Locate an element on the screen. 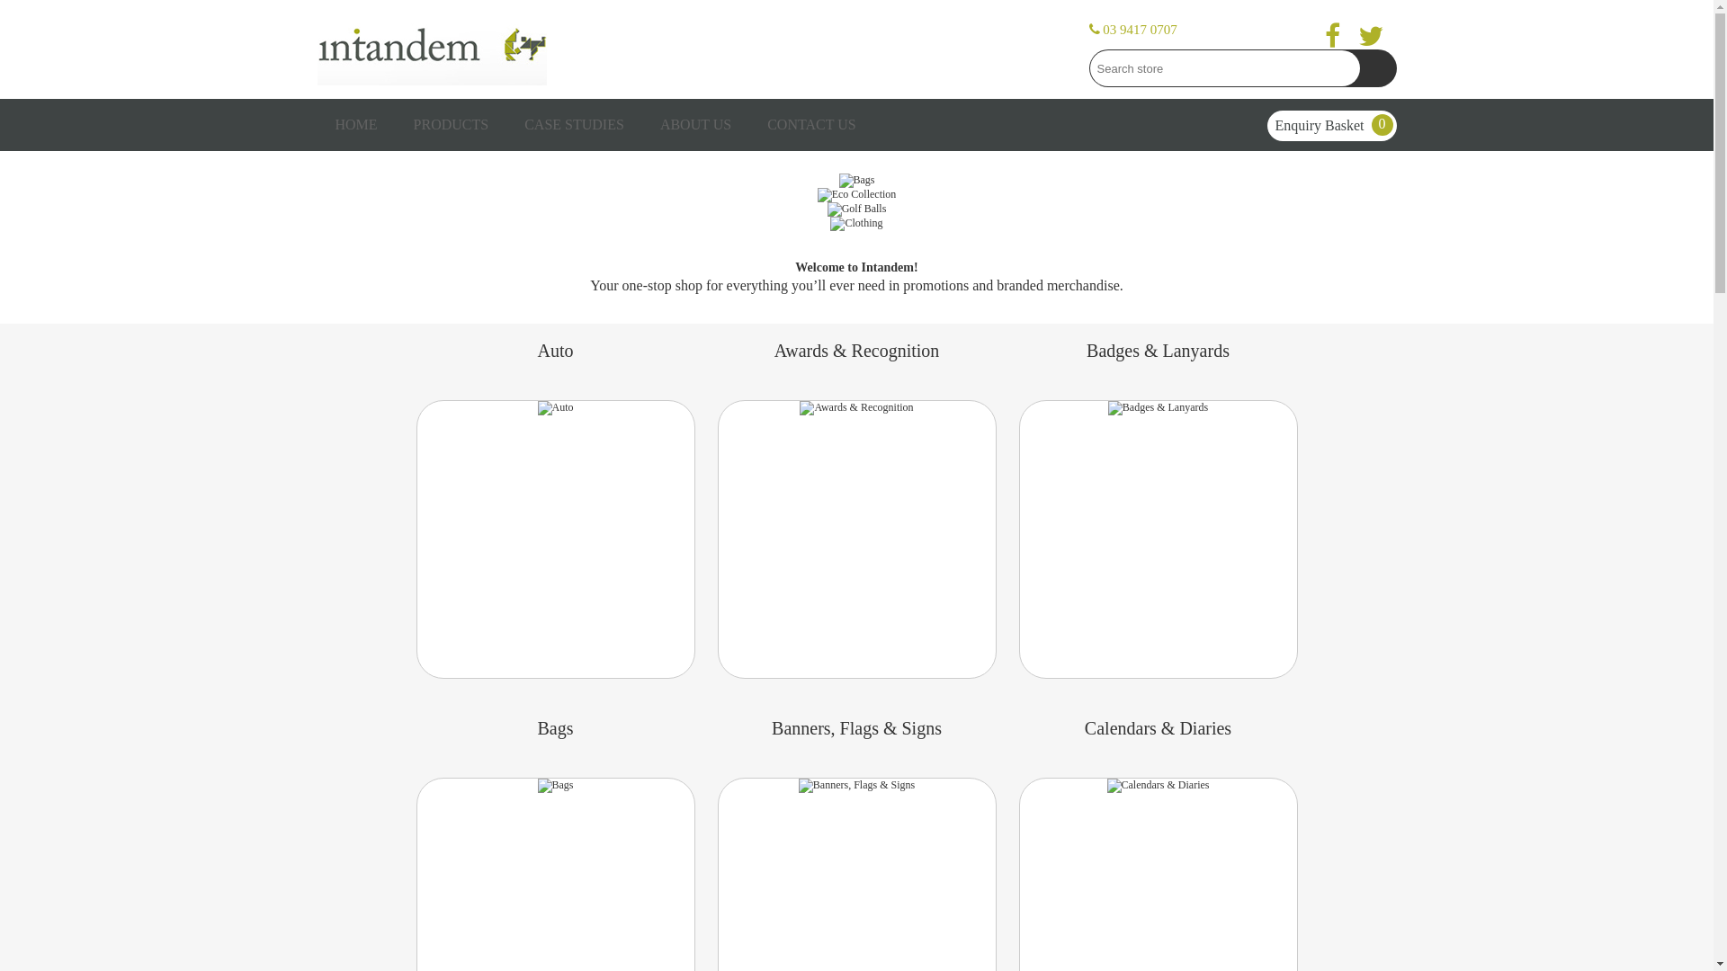 The height and width of the screenshot is (971, 1727). Auto is located at coordinates (556, 408).